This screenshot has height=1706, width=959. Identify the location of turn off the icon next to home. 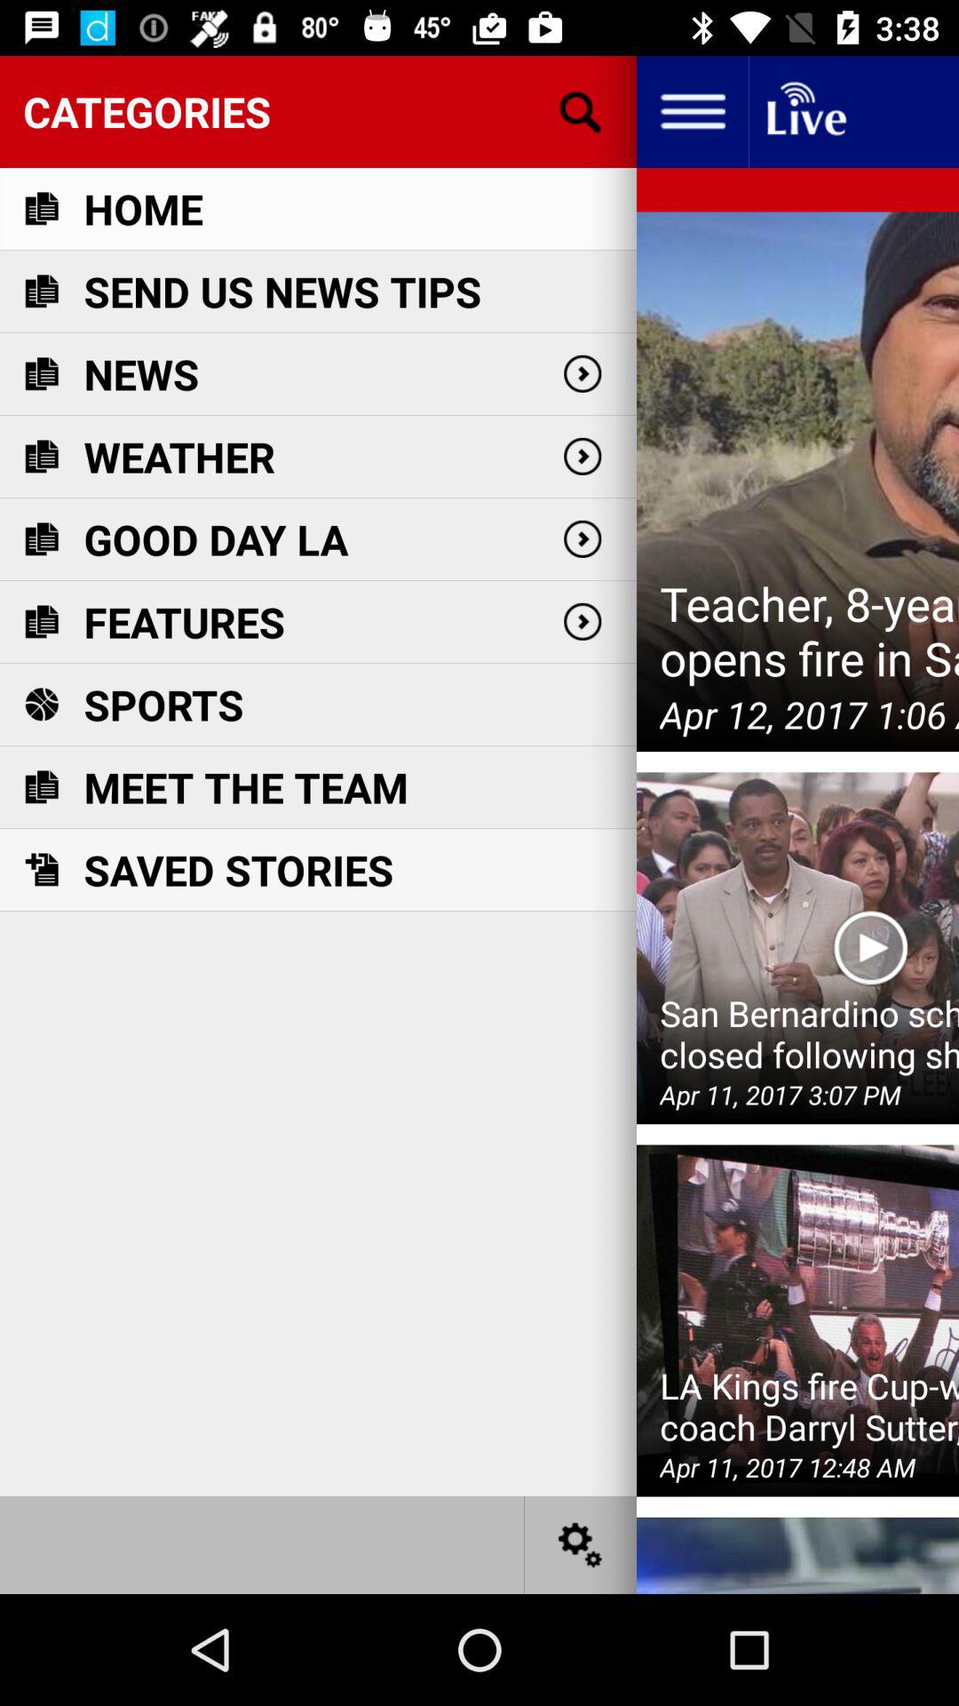
(580, 112).